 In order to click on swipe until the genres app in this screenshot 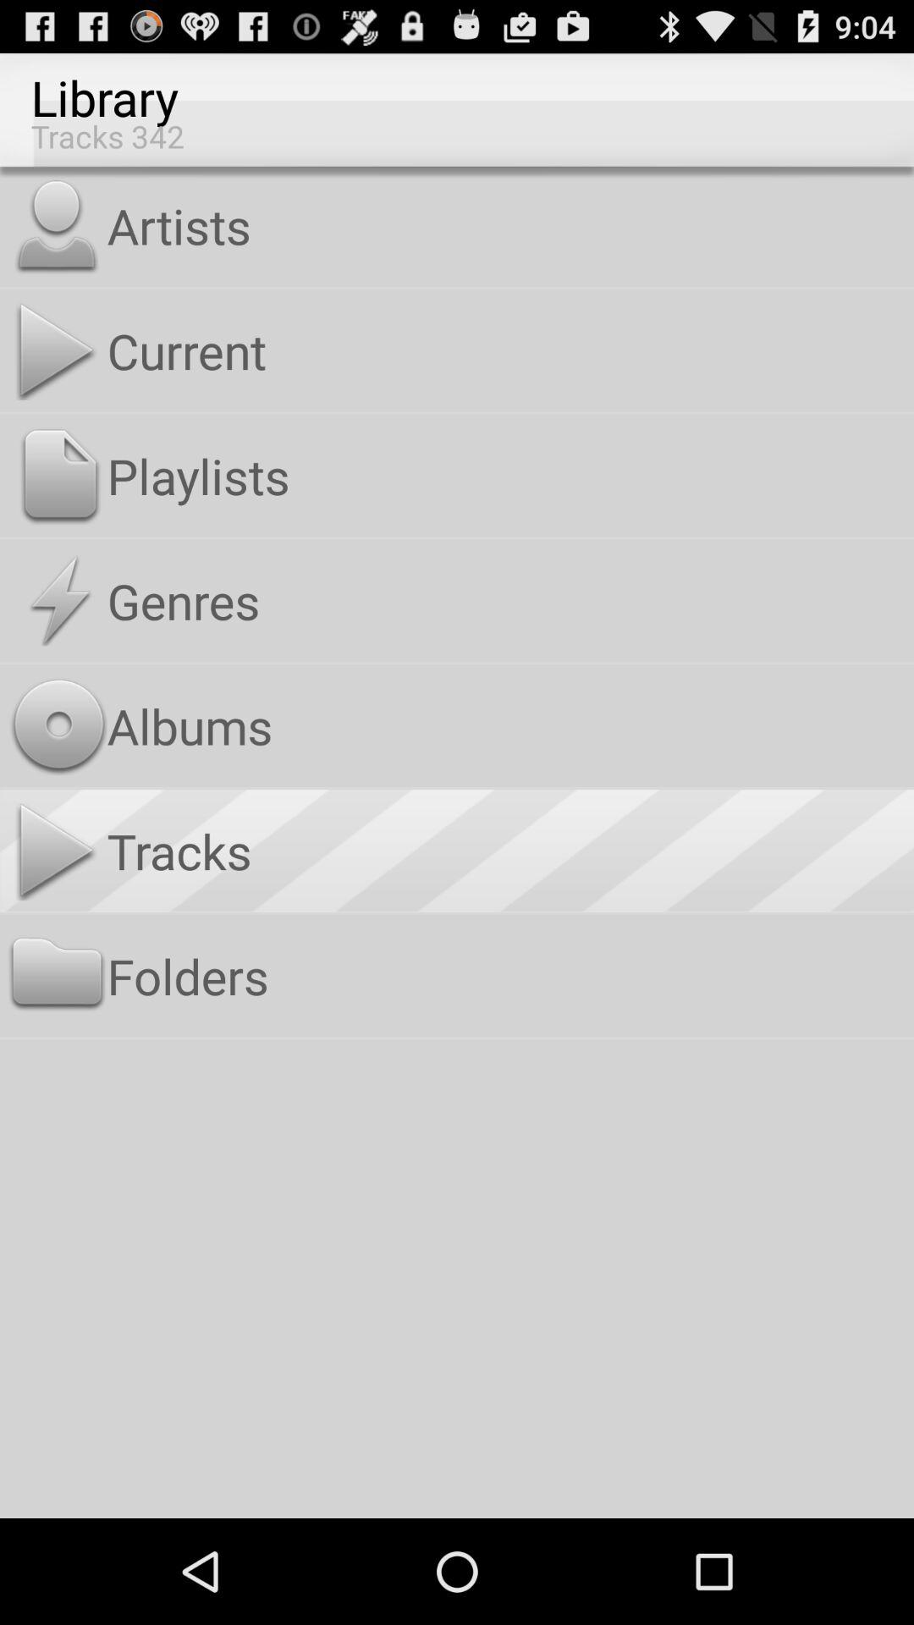, I will do `click(506, 601)`.